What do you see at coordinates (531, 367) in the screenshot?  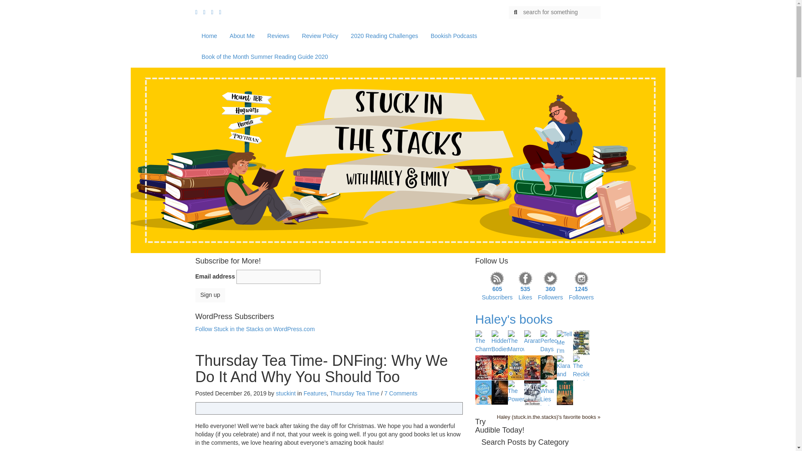 I see `Thirst` at bounding box center [531, 367].